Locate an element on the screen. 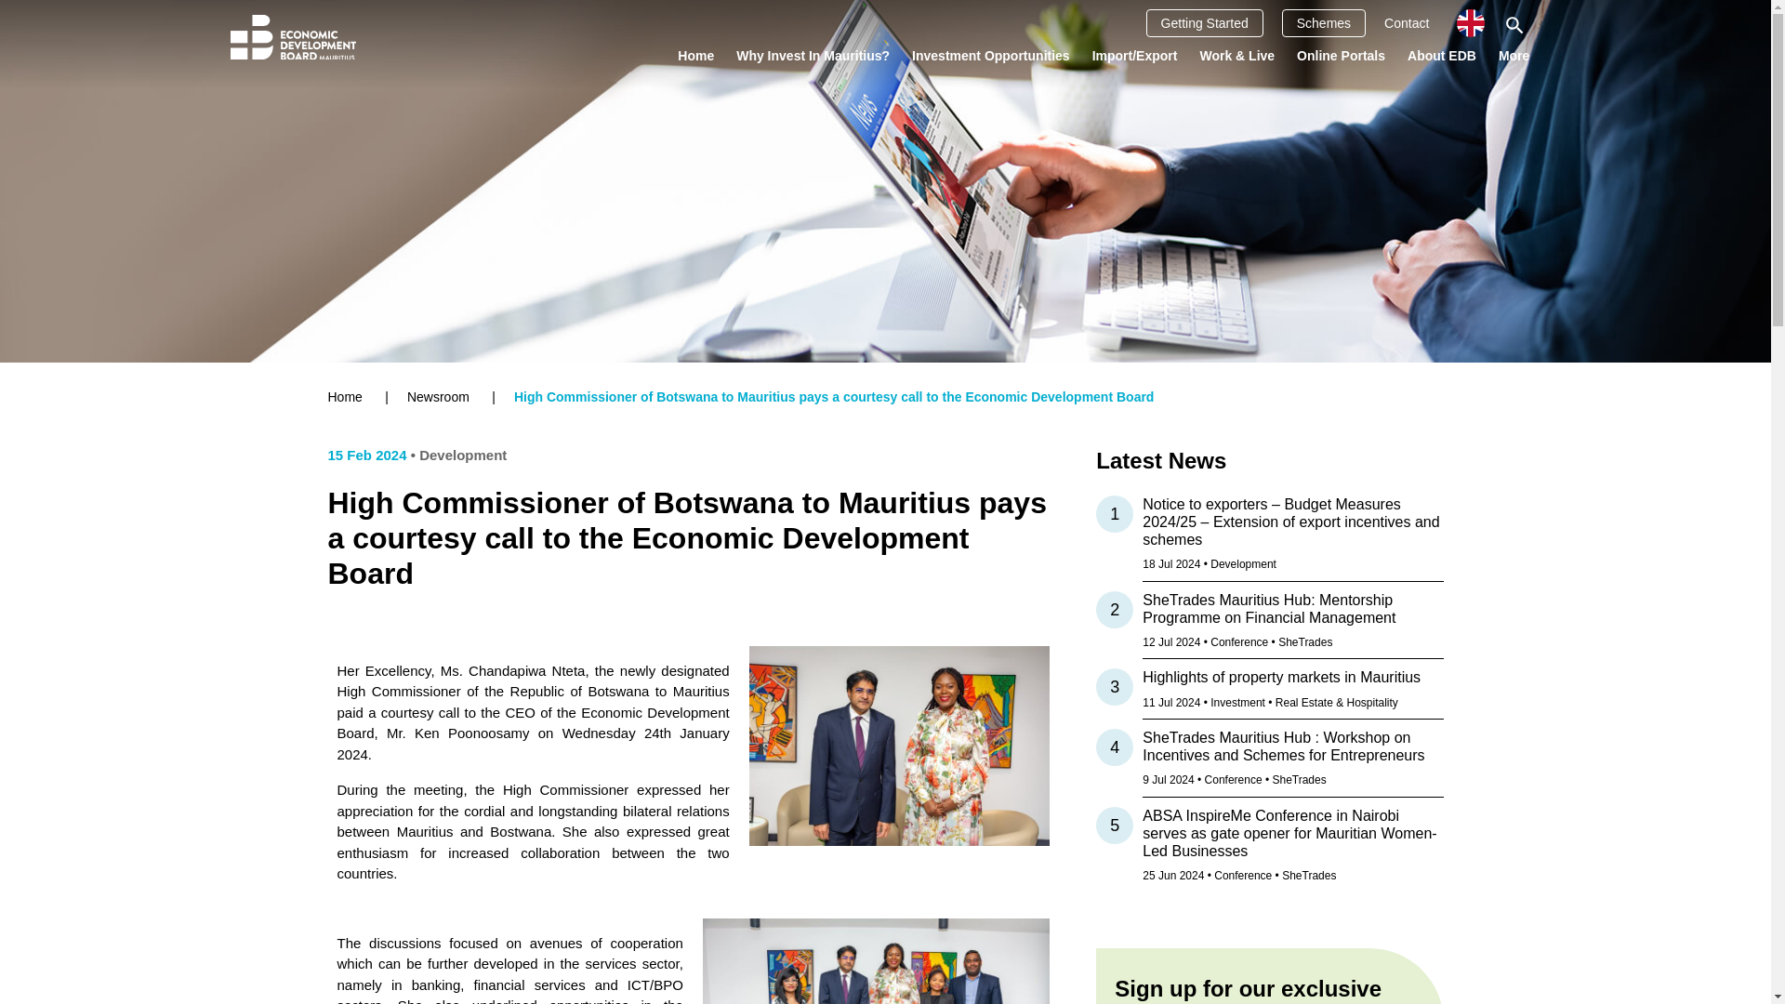 The height and width of the screenshot is (1004, 1785). Why Invest In Mauritius? is located at coordinates (813, 55).